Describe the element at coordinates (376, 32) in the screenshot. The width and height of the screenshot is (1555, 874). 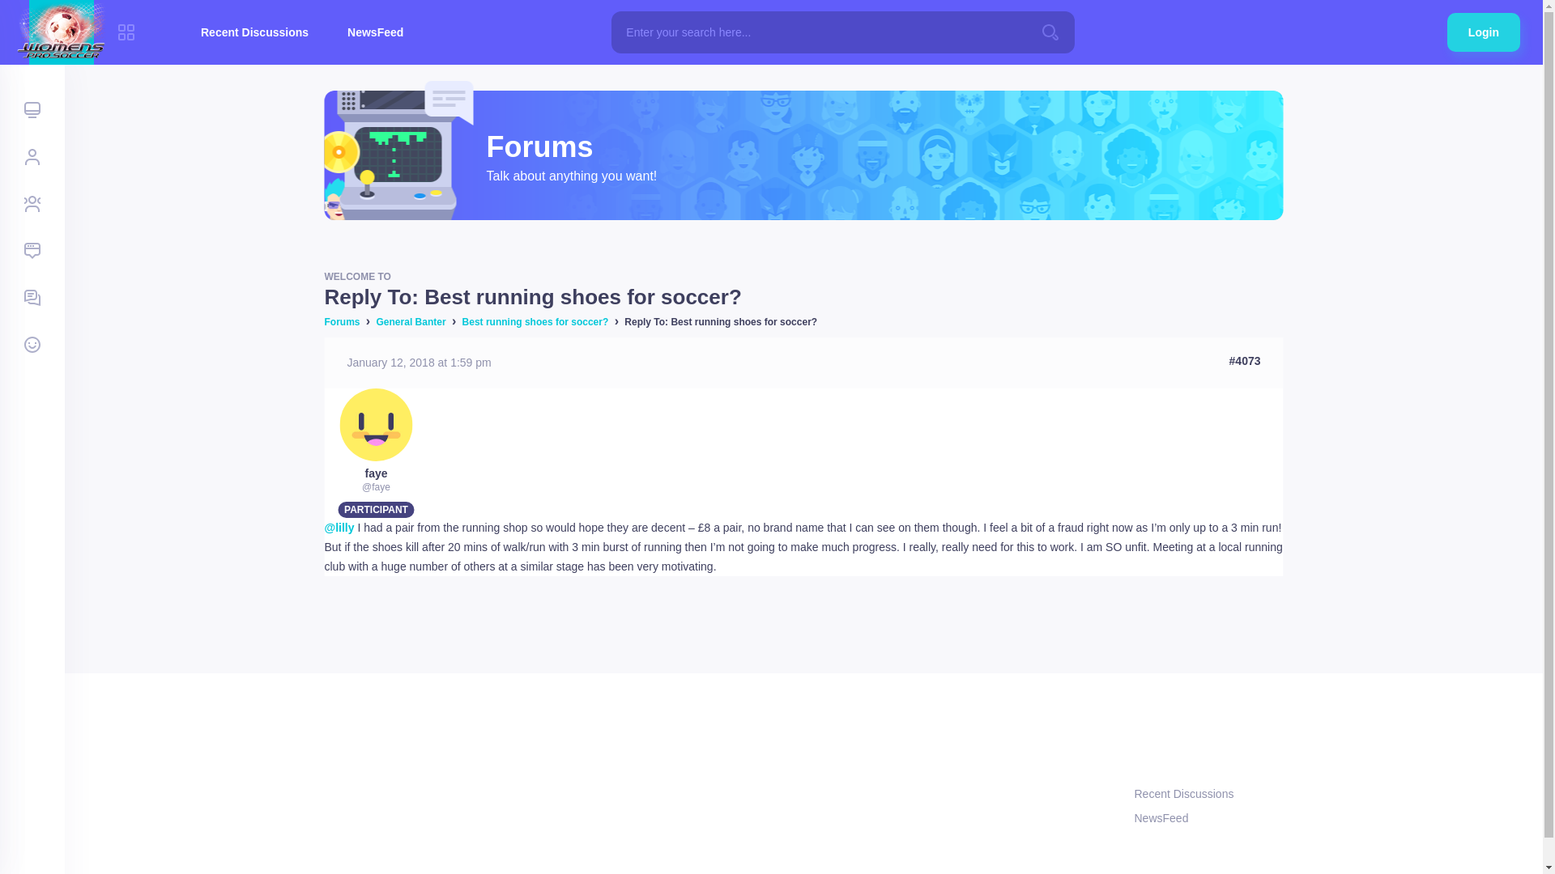
I see `NewsFeed` at that location.